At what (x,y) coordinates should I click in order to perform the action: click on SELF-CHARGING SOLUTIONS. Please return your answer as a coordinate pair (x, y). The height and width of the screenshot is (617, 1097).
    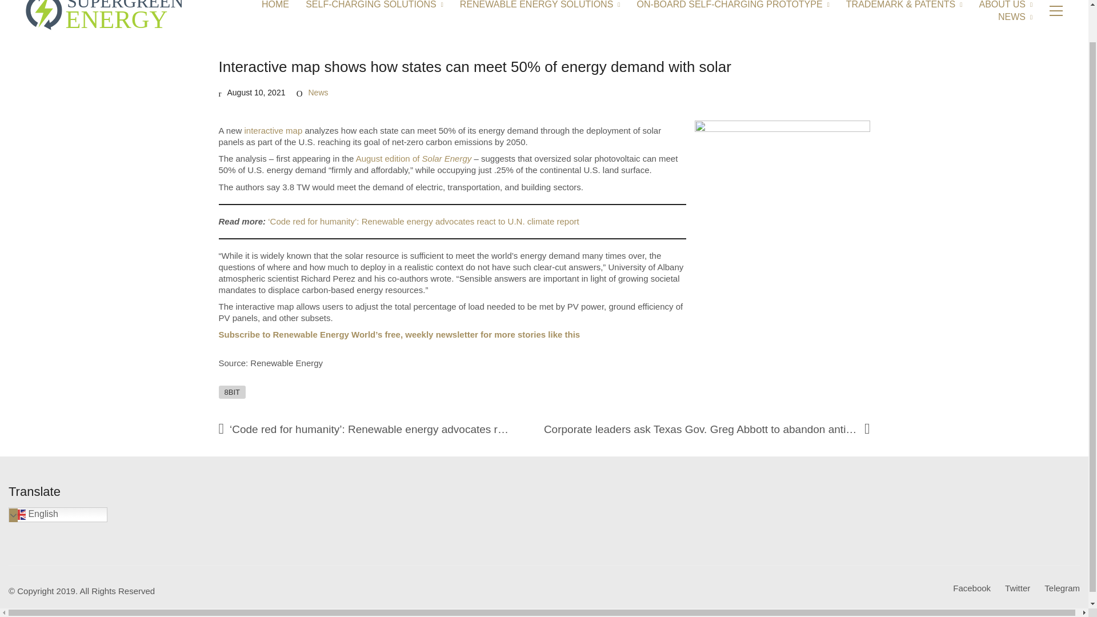
    Looking at the image, I should click on (374, 5).